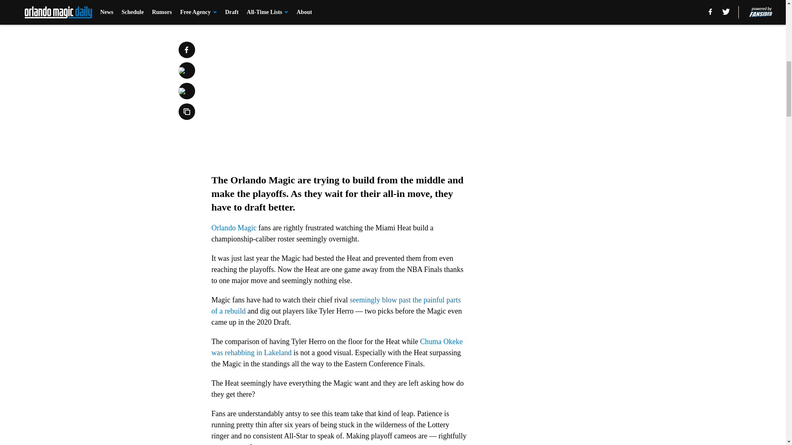  I want to click on Chuma Okeke was rehabbing in Lakeland, so click(337, 347).